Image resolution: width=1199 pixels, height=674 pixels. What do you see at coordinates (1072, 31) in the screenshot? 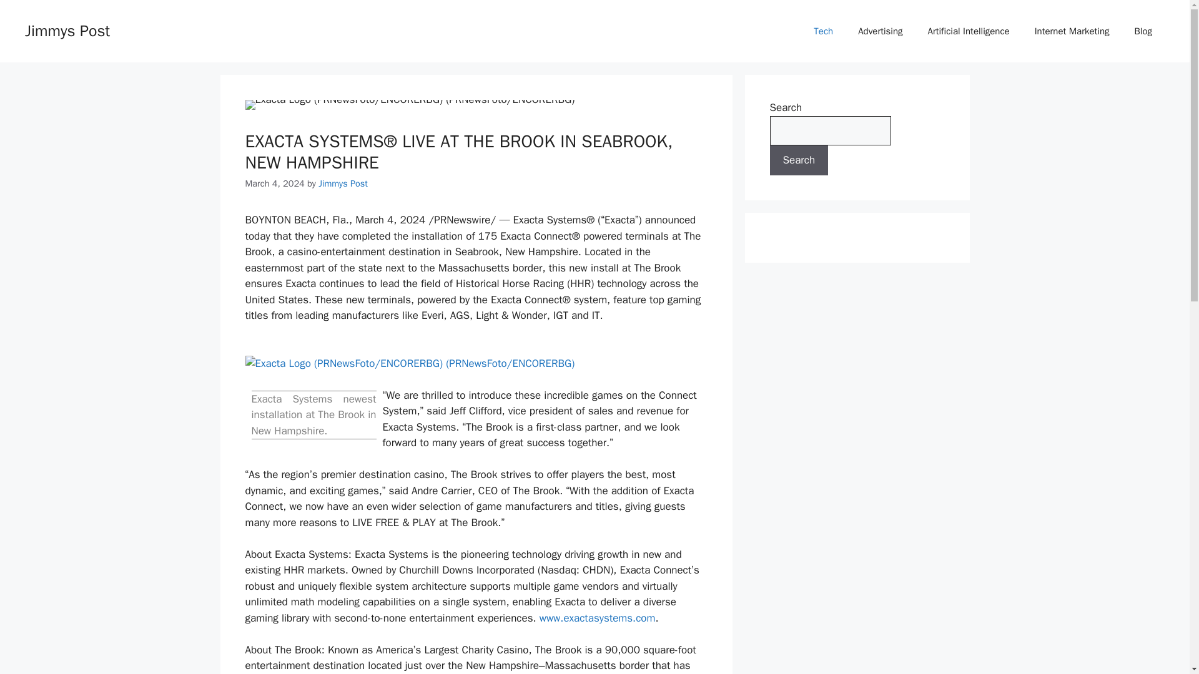
I see `Internet Marketing` at bounding box center [1072, 31].